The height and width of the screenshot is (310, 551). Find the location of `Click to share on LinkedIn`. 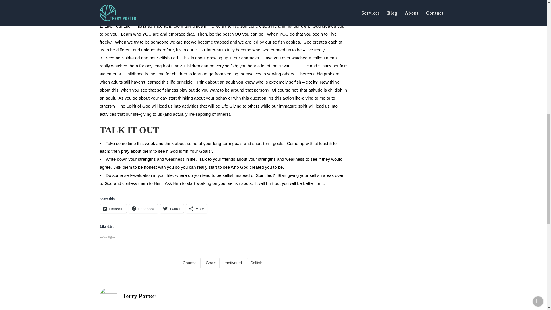

Click to share on LinkedIn is located at coordinates (113, 208).